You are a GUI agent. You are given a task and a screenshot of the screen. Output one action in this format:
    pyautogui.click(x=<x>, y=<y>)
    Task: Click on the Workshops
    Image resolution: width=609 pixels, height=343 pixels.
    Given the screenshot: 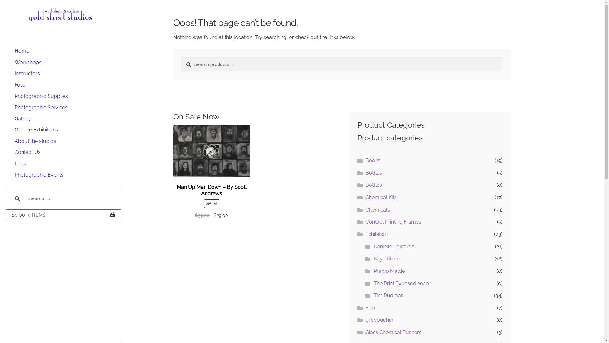 What is the action you would take?
    pyautogui.click(x=65, y=62)
    